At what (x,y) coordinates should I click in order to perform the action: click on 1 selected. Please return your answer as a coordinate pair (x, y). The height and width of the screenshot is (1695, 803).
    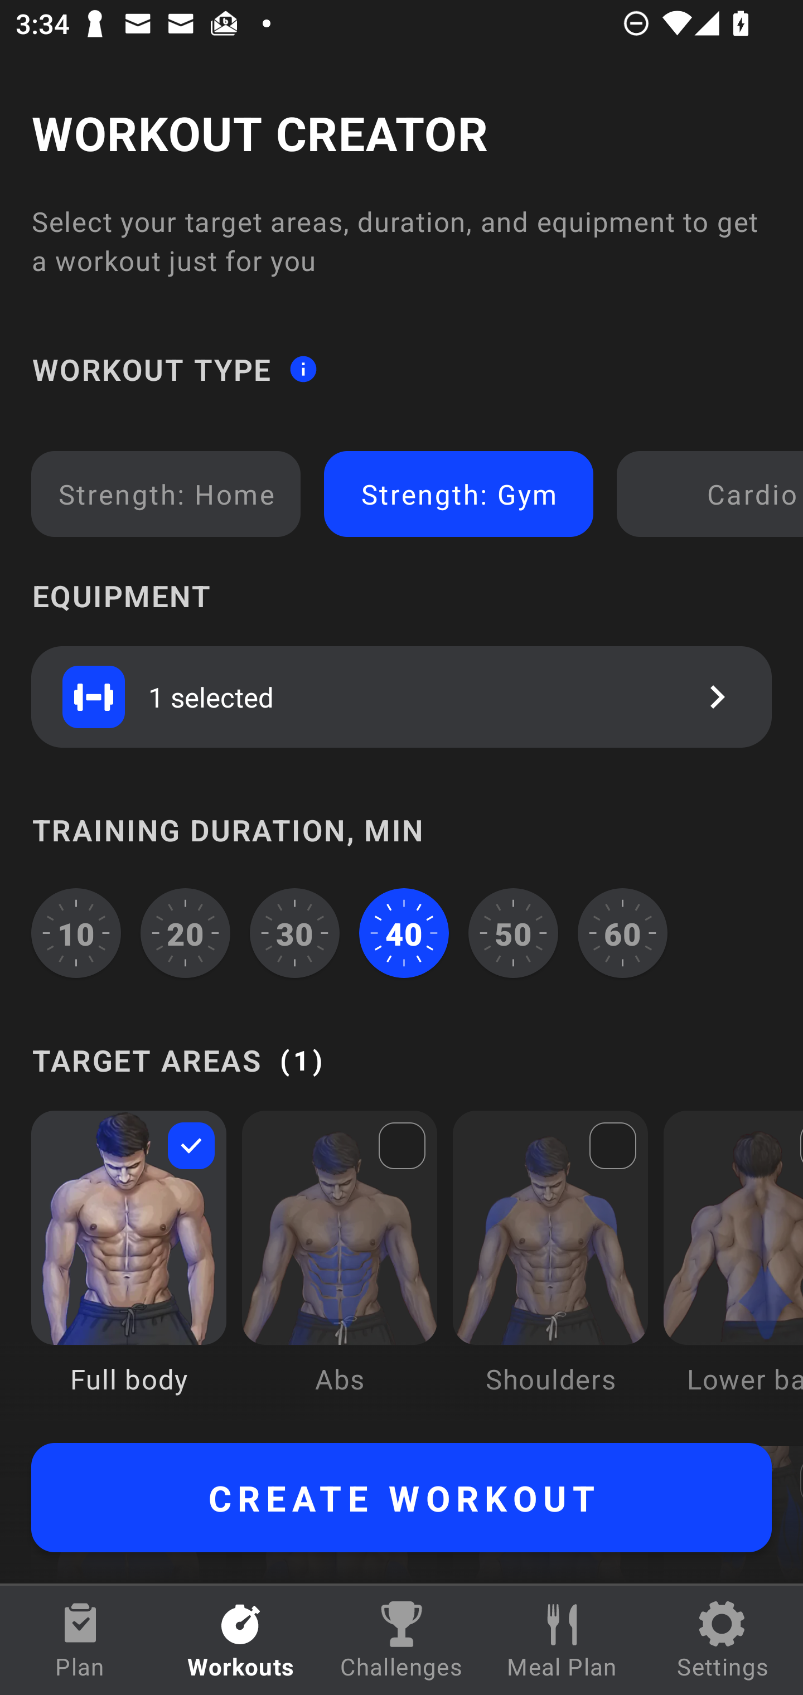
    Looking at the image, I should click on (401, 696).